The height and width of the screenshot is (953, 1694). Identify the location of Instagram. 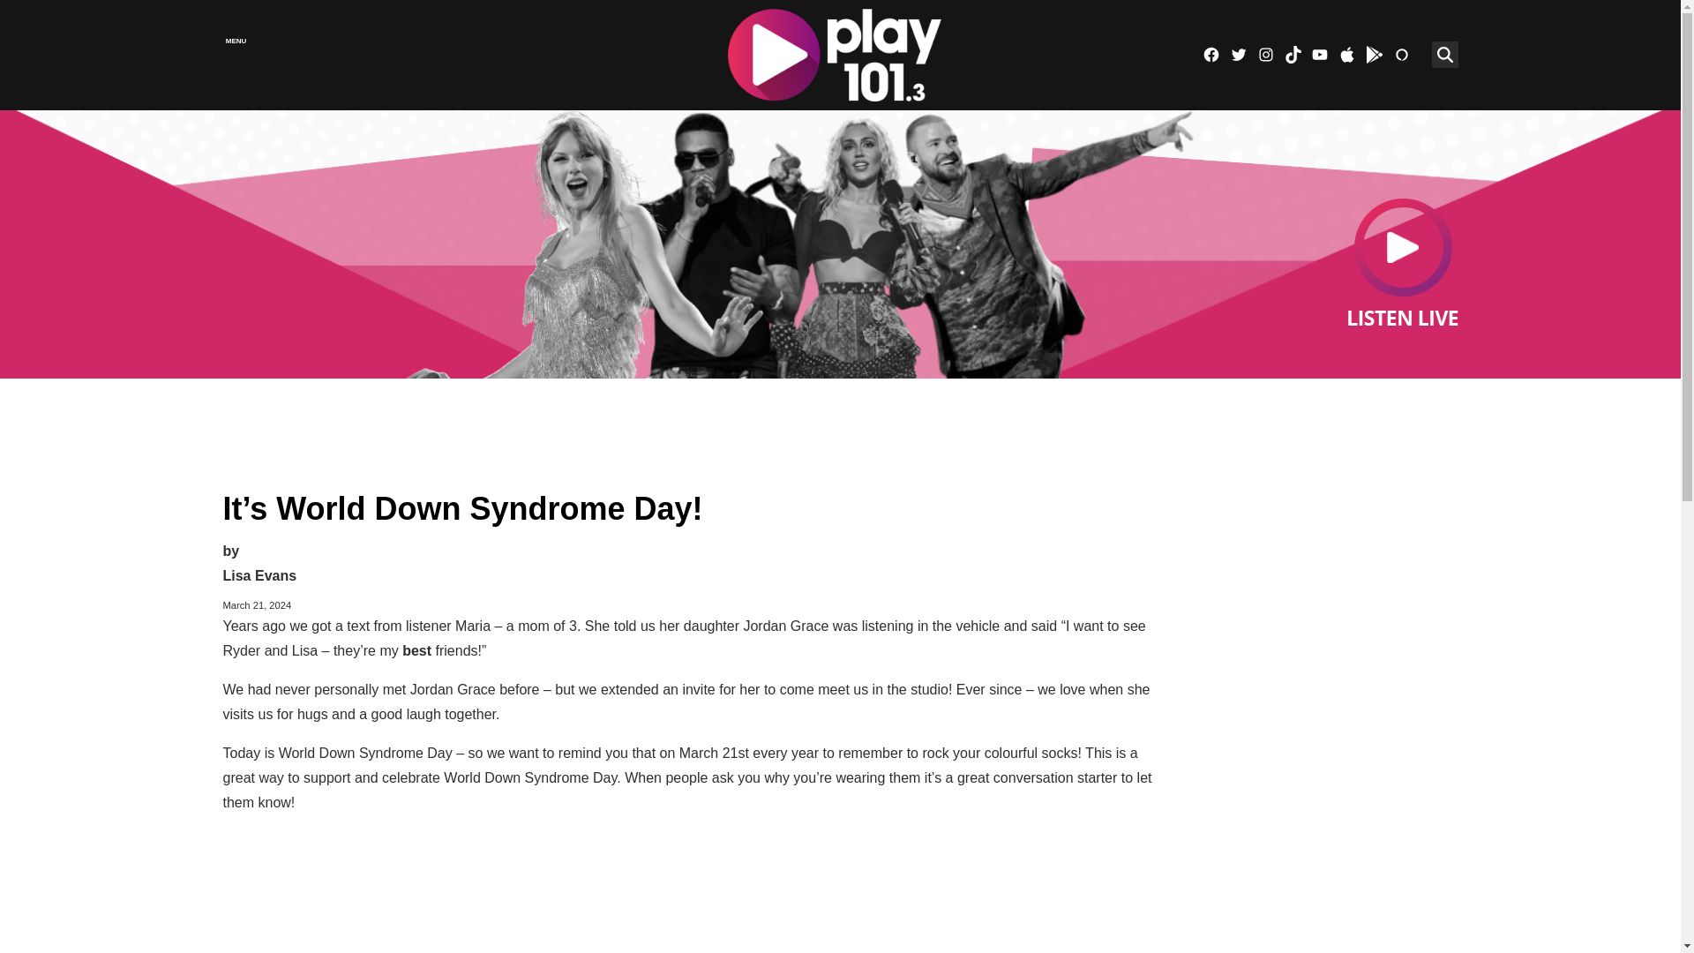
(1265, 55).